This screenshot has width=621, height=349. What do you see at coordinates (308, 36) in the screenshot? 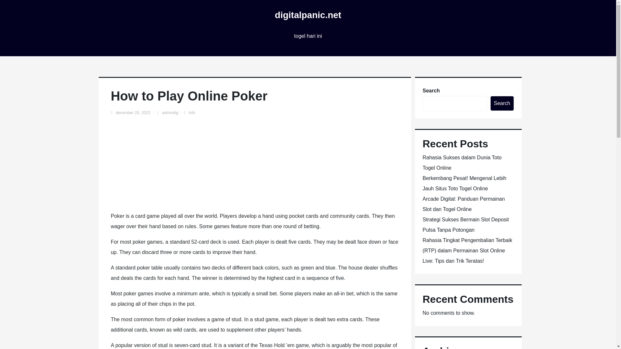
I see `togel hari ini` at bounding box center [308, 36].